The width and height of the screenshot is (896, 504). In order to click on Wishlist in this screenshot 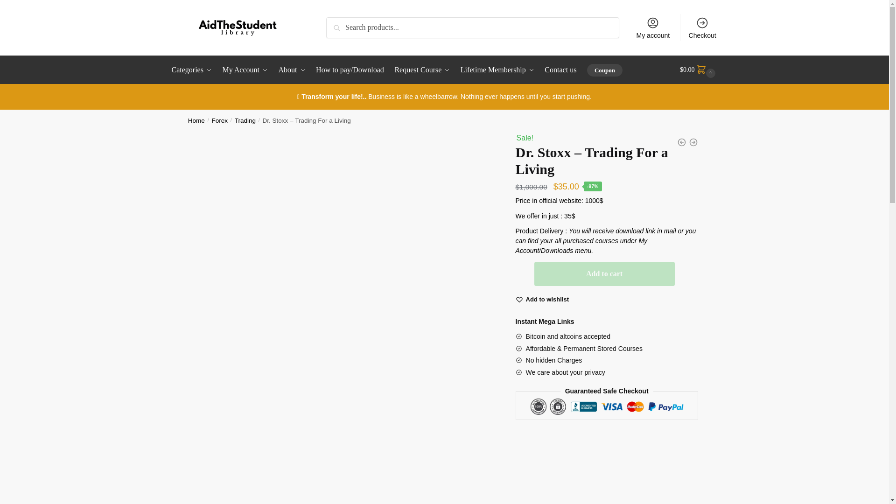, I will do `click(547, 300)`.